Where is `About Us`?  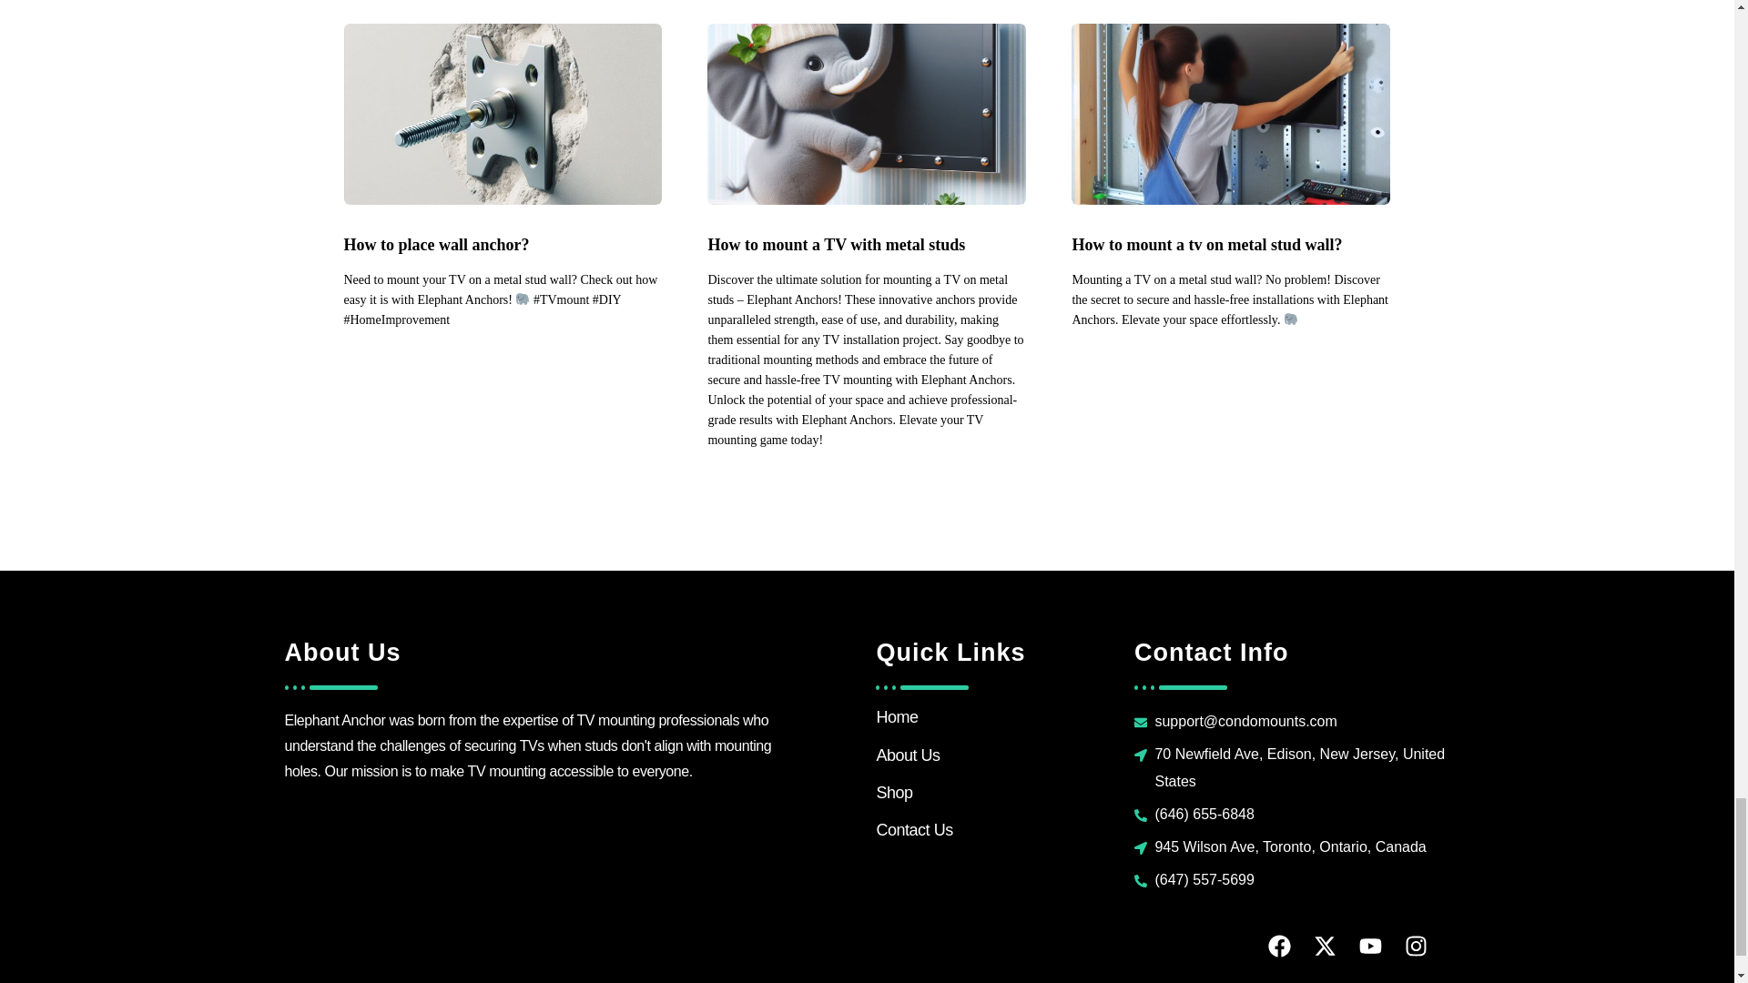
About Us is located at coordinates (907, 755).